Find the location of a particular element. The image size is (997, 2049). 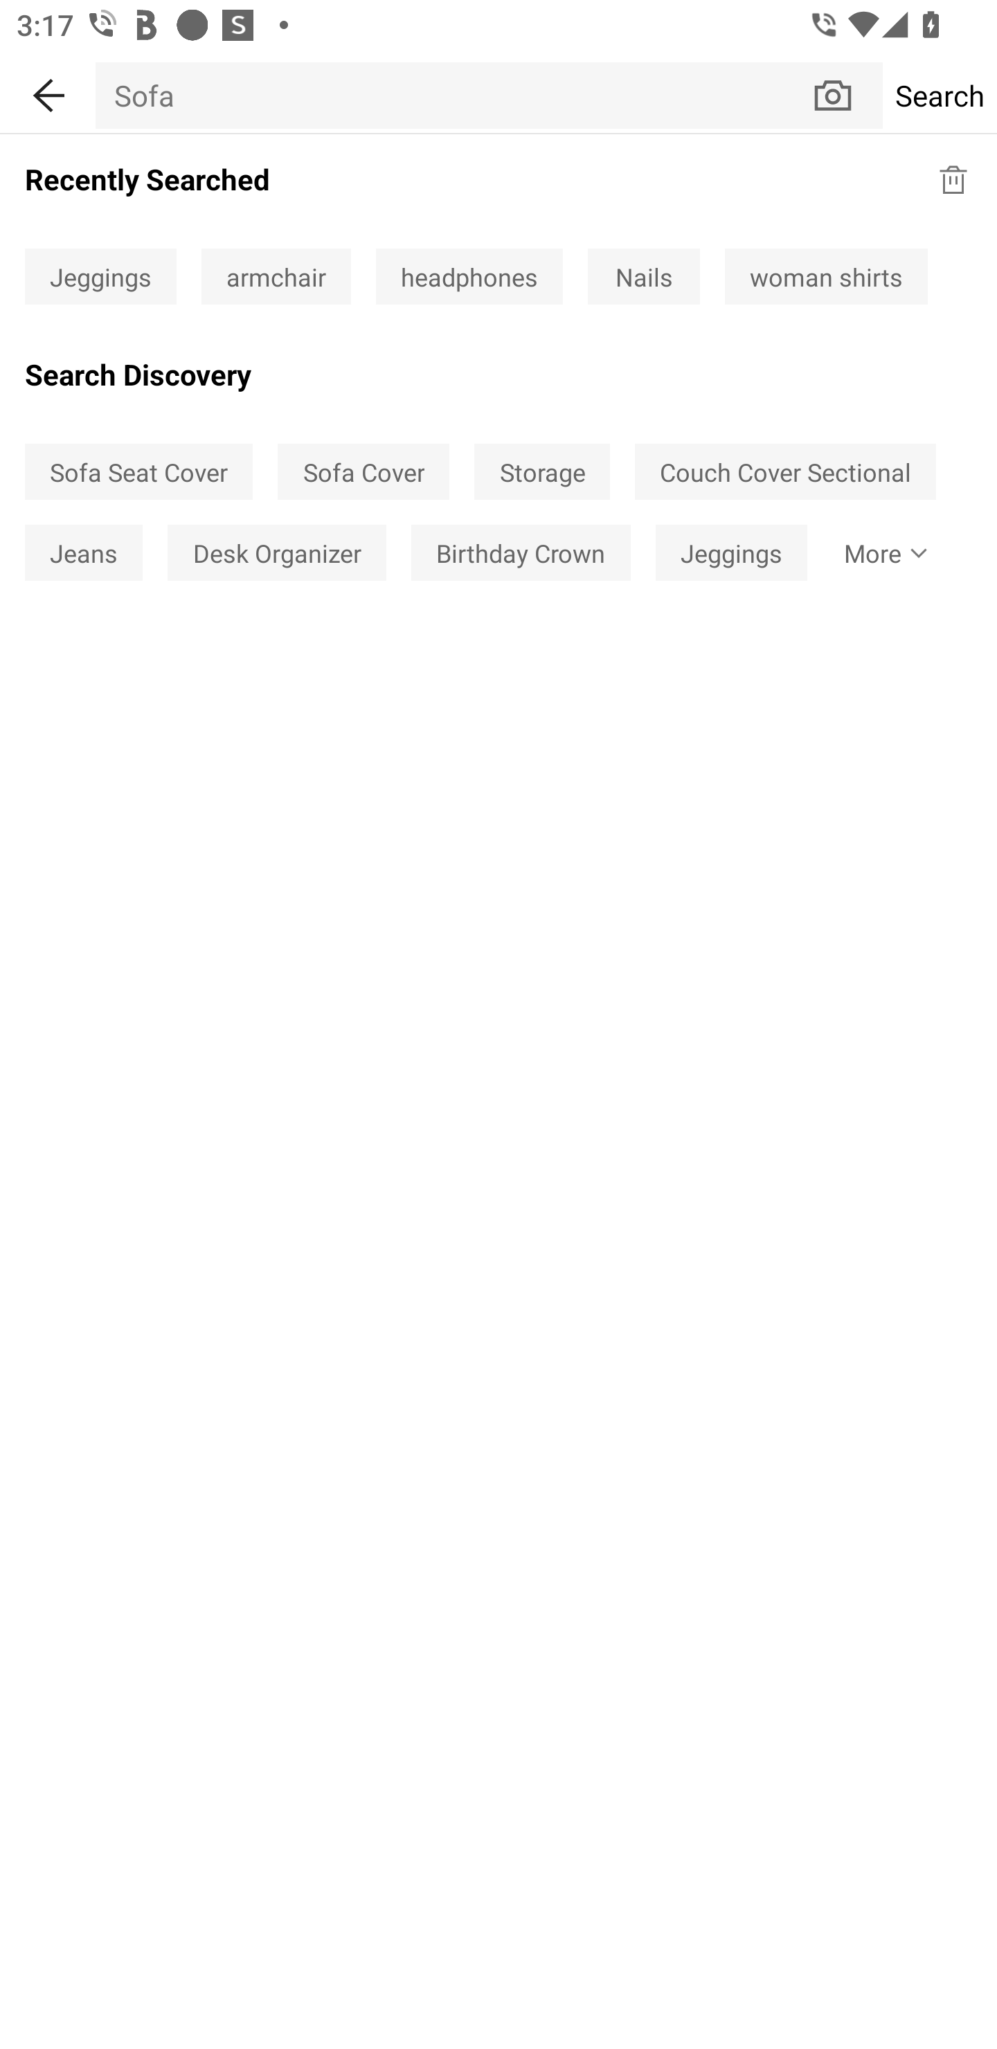

Jeans is located at coordinates (83, 552).